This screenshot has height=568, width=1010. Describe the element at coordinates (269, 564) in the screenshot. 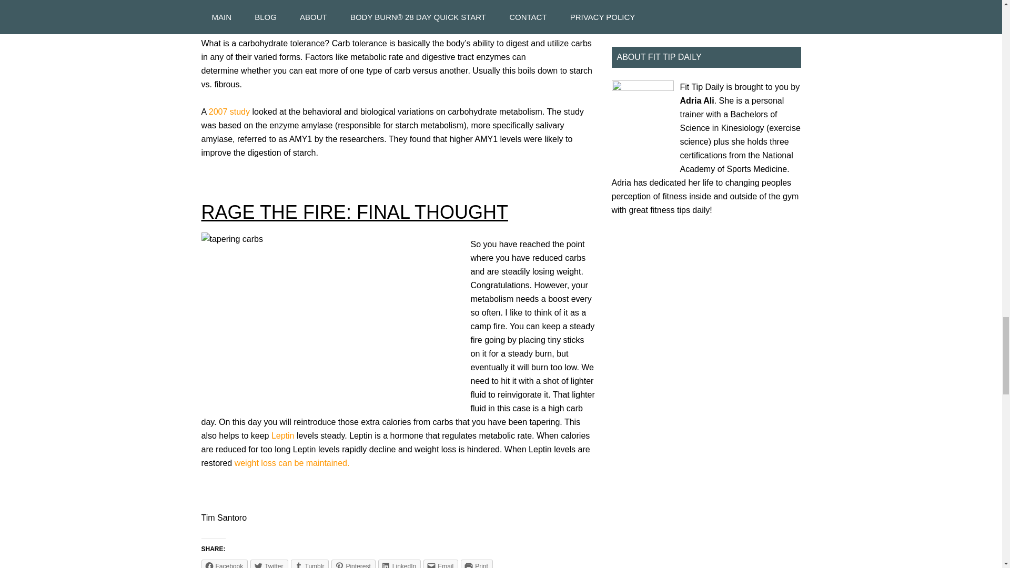

I see `Click to share on Twitter` at that location.